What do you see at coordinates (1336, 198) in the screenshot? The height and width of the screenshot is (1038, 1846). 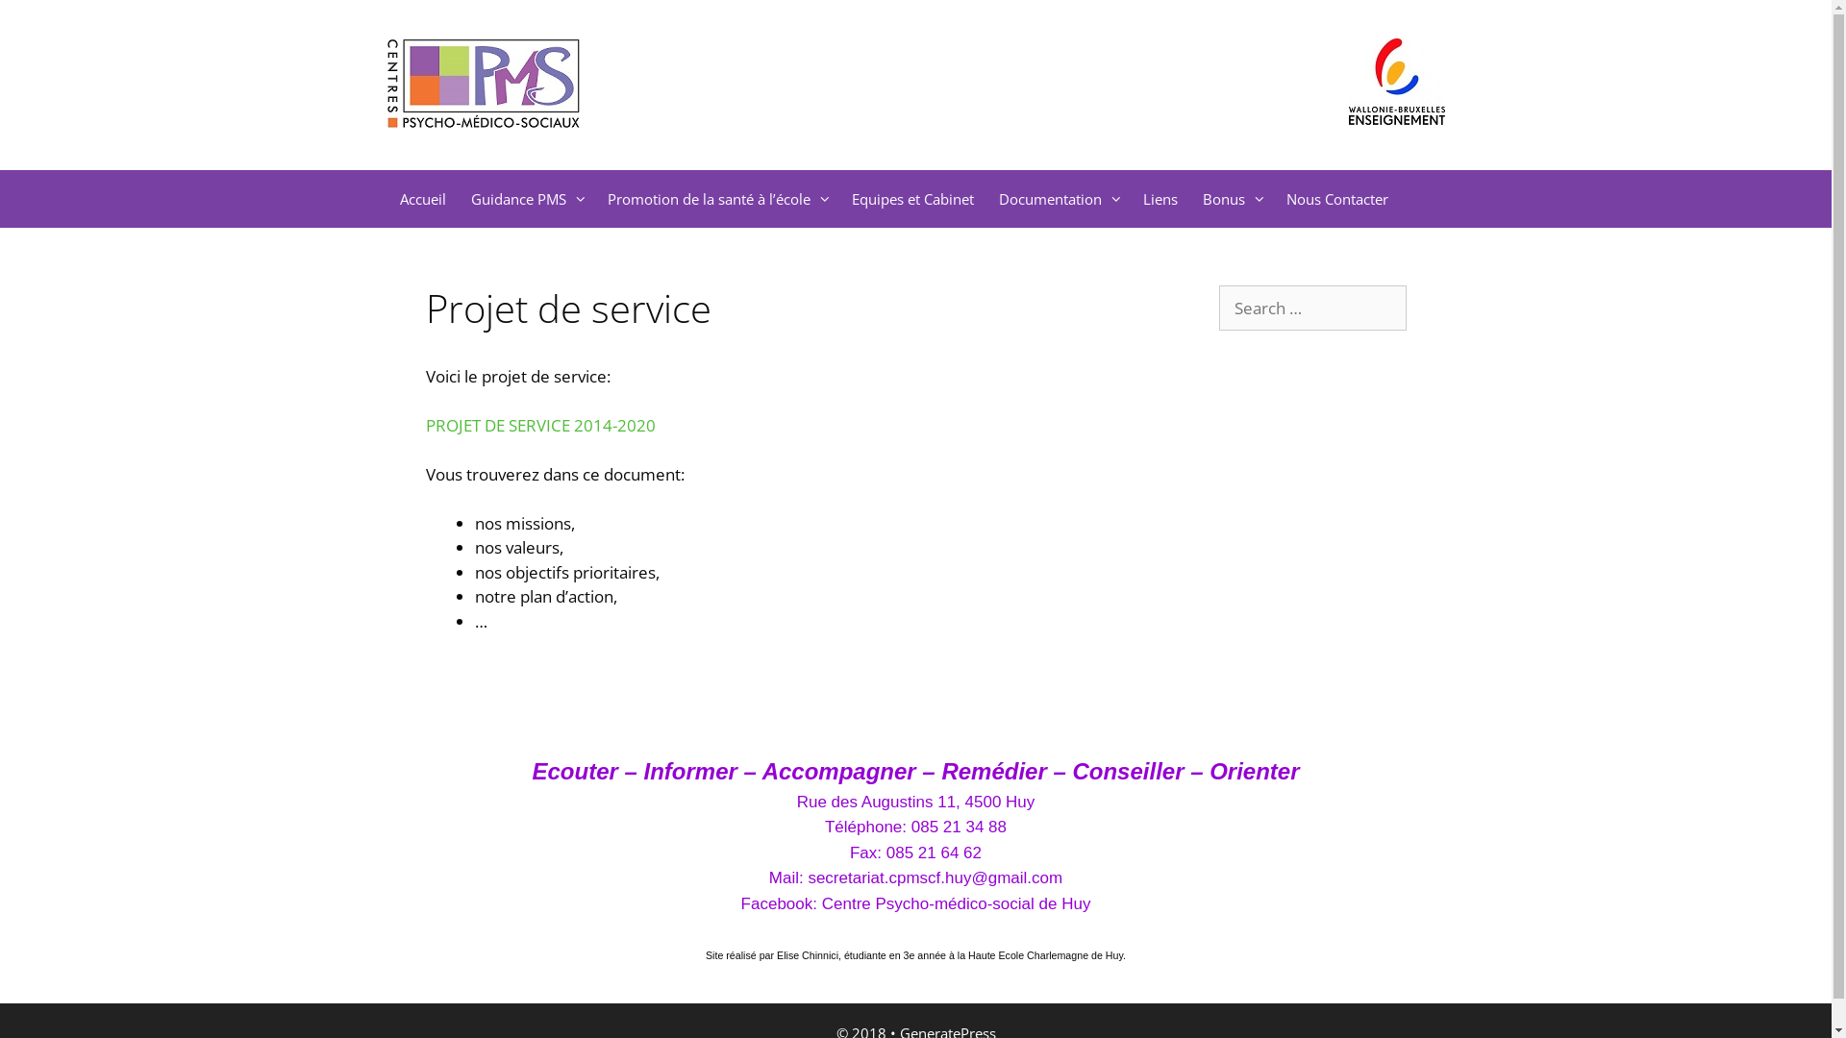 I see `Nous Contacter` at bounding box center [1336, 198].